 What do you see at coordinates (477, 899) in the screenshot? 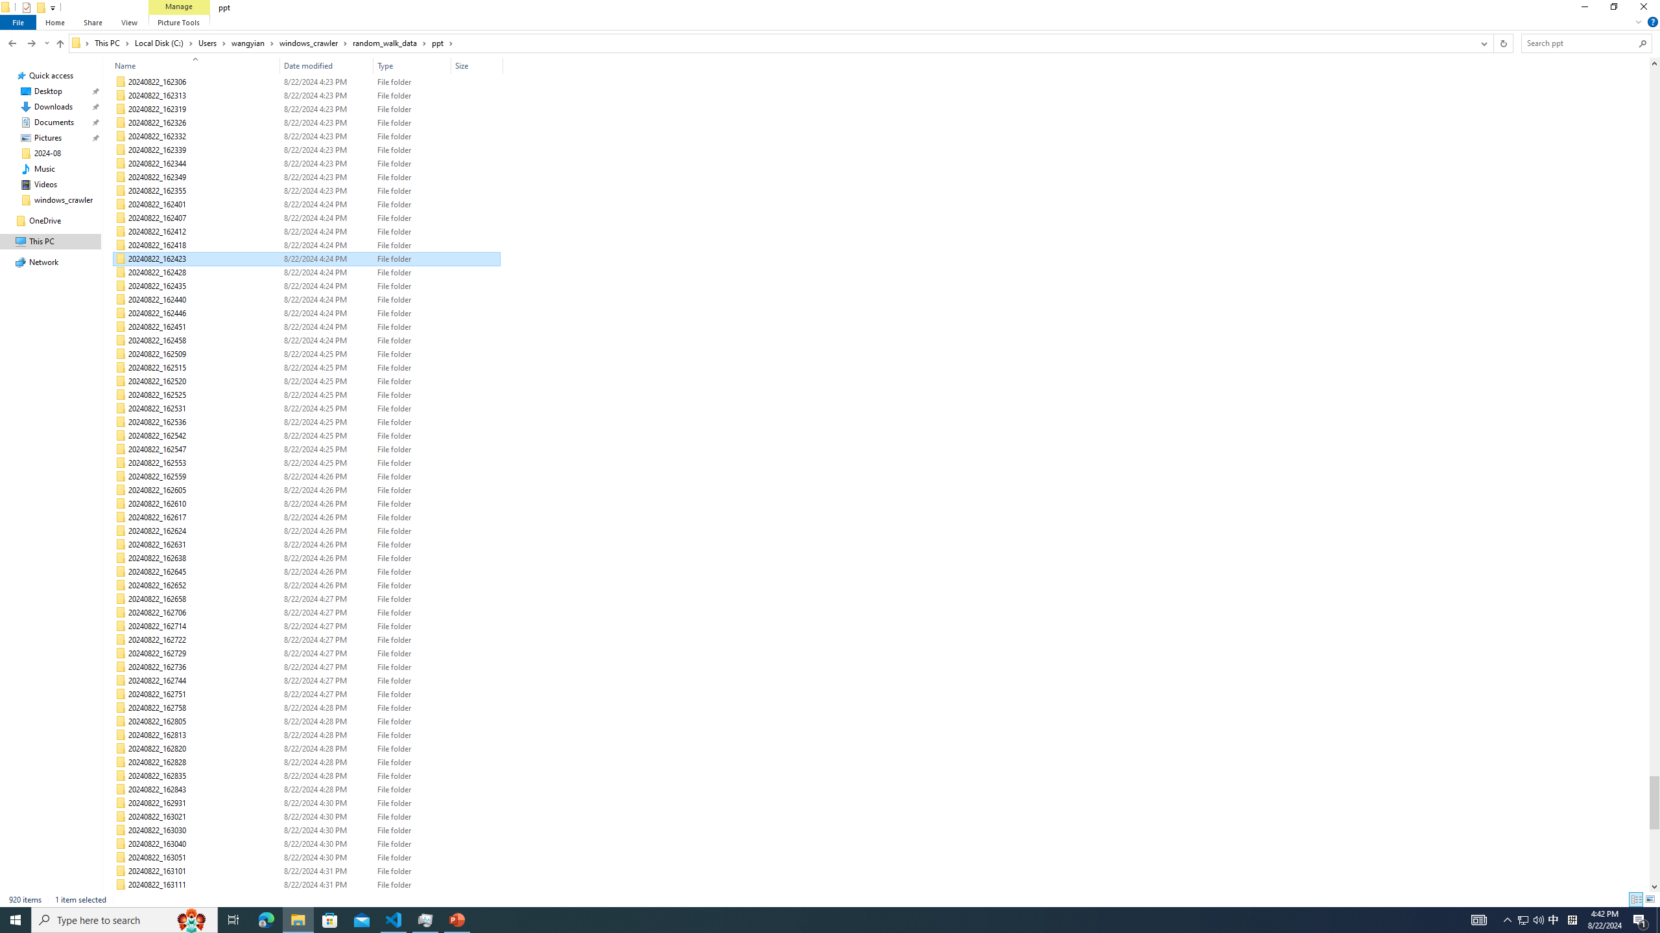
I see `Size` at bounding box center [477, 899].